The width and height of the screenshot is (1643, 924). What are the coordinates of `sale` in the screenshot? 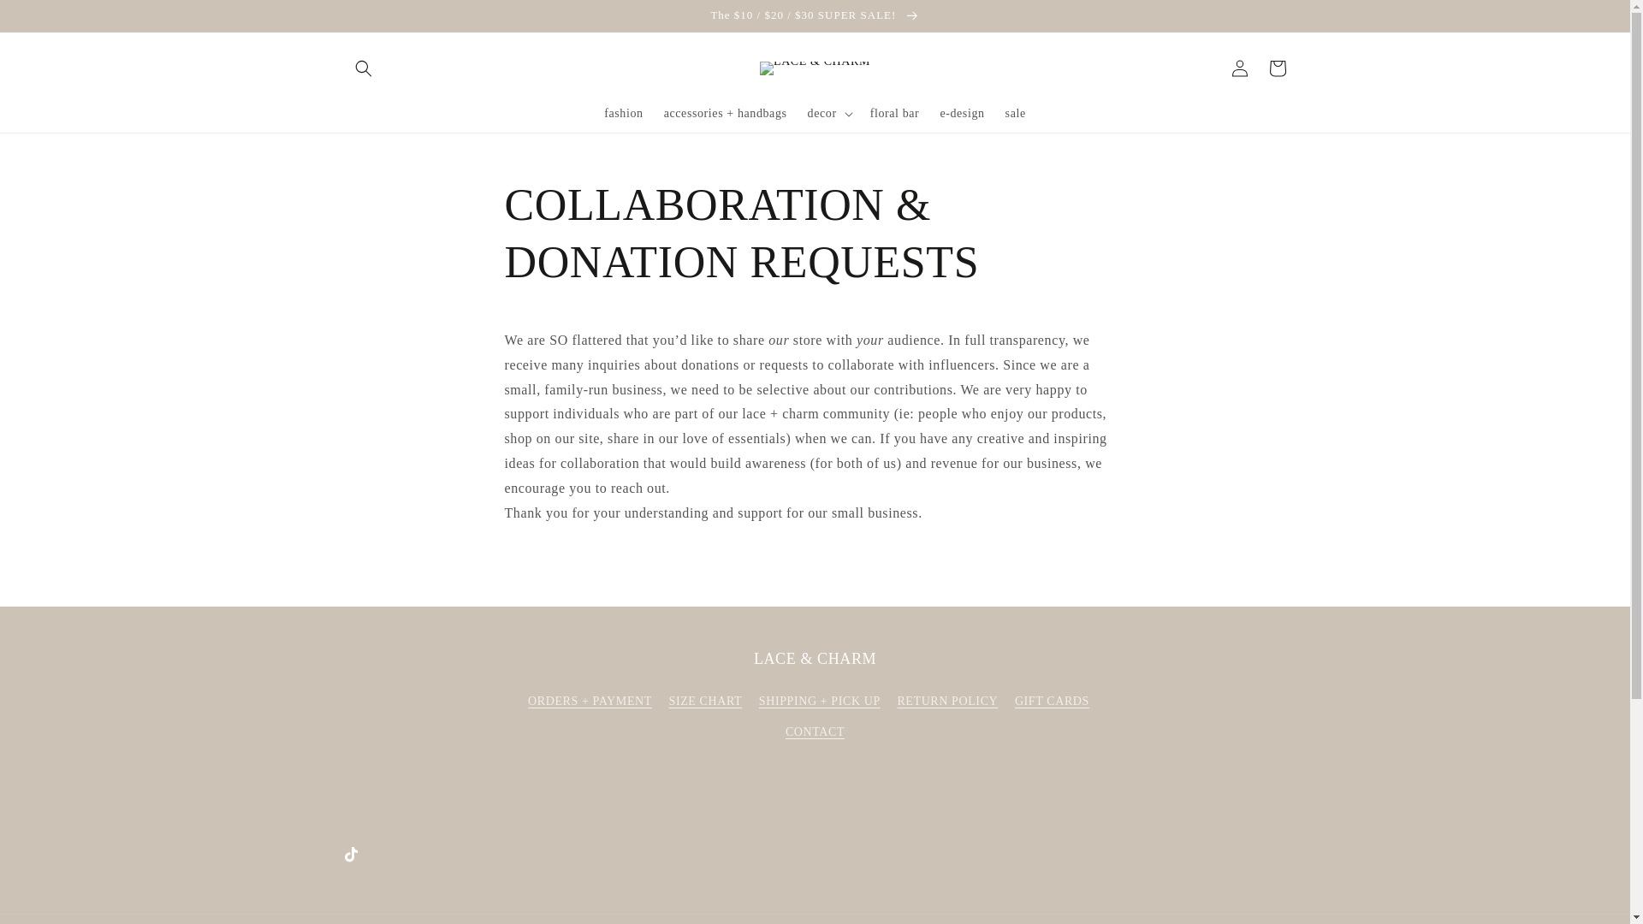 It's located at (1016, 114).